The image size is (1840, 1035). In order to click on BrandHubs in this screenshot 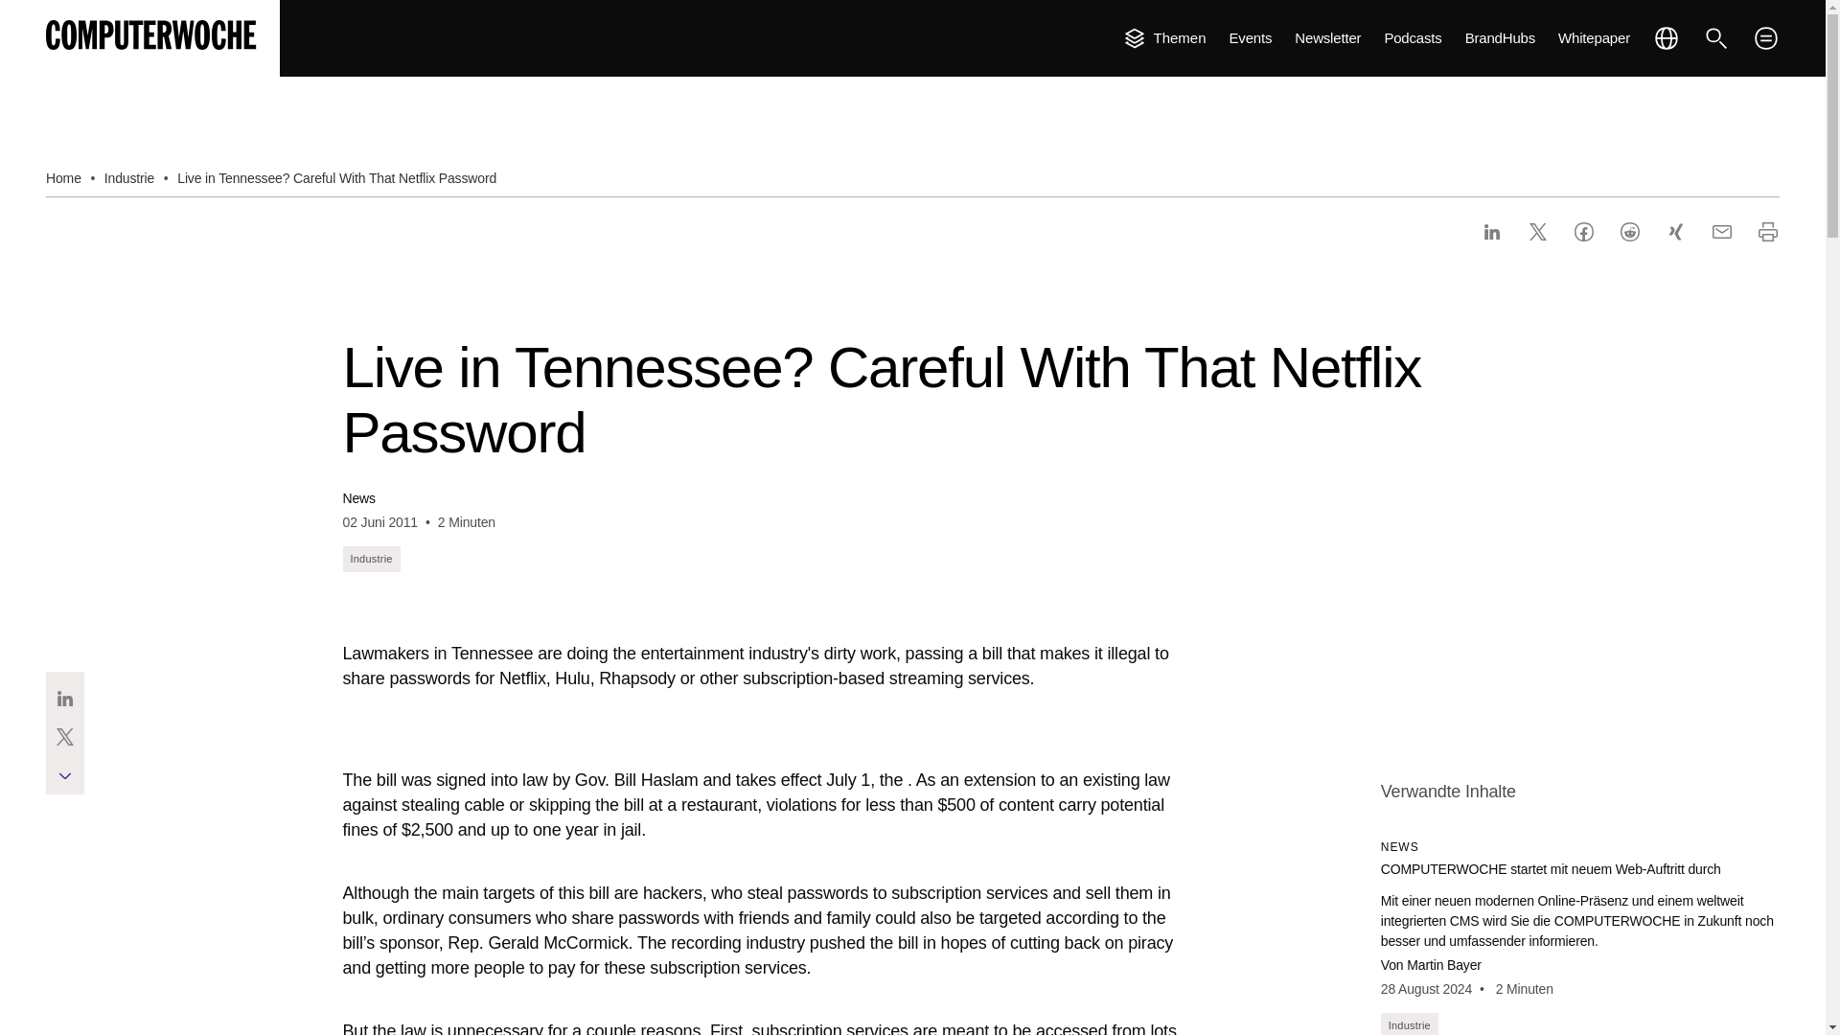, I will do `click(1499, 38)`.